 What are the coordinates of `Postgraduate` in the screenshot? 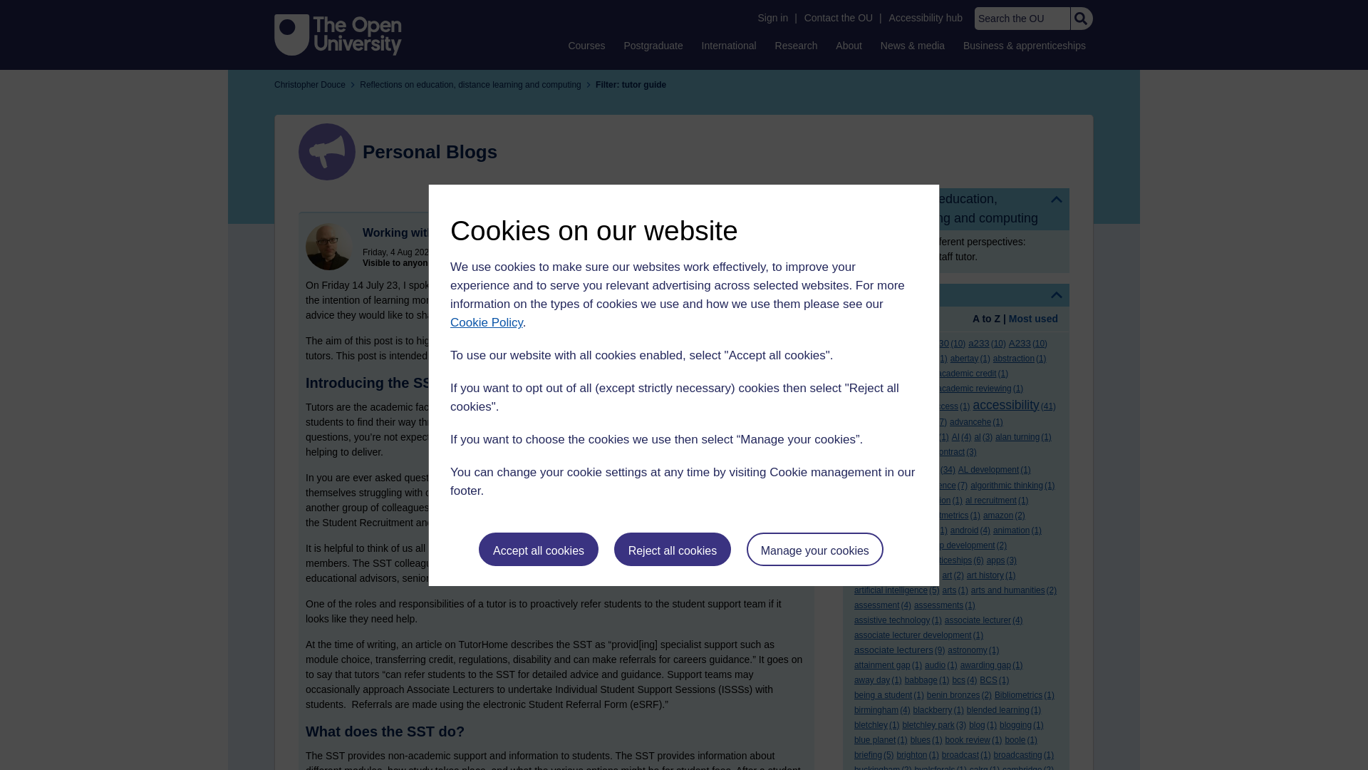 It's located at (653, 45).